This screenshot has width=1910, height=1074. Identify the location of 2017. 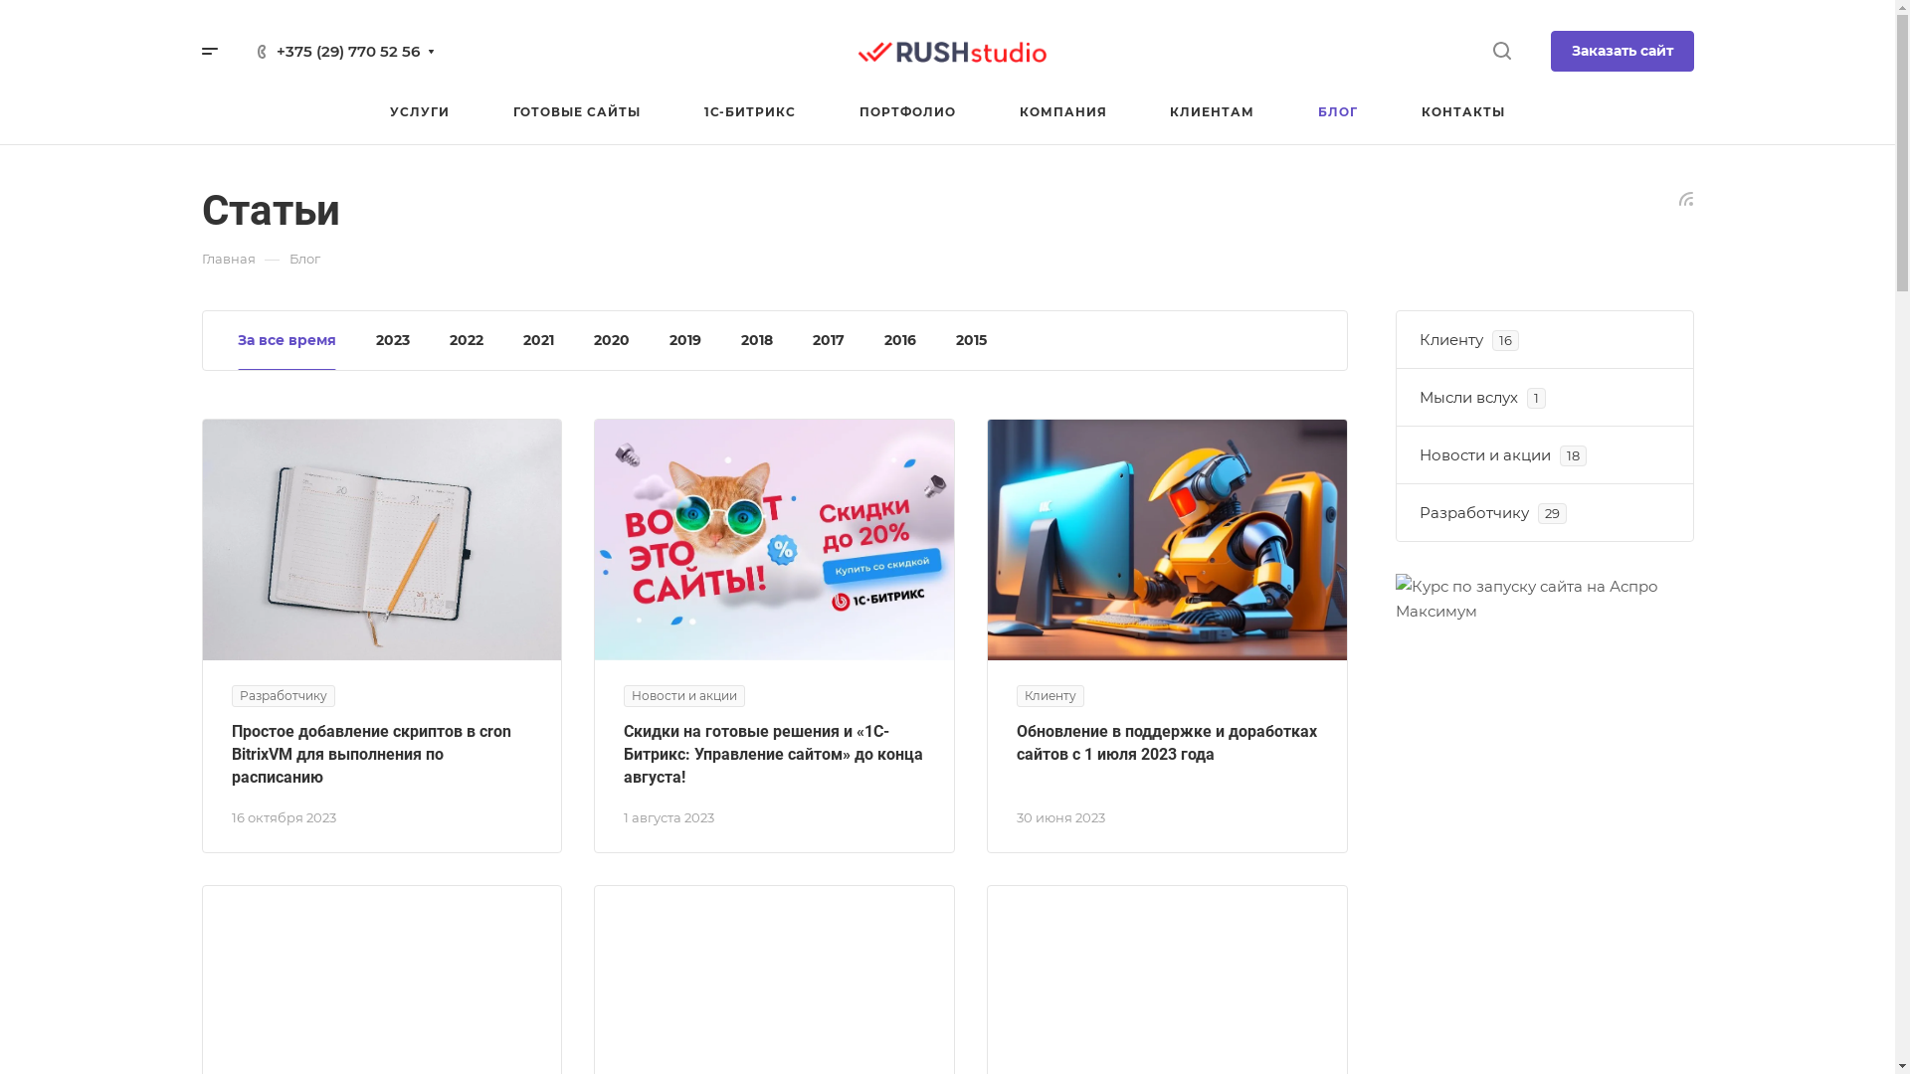
(828, 340).